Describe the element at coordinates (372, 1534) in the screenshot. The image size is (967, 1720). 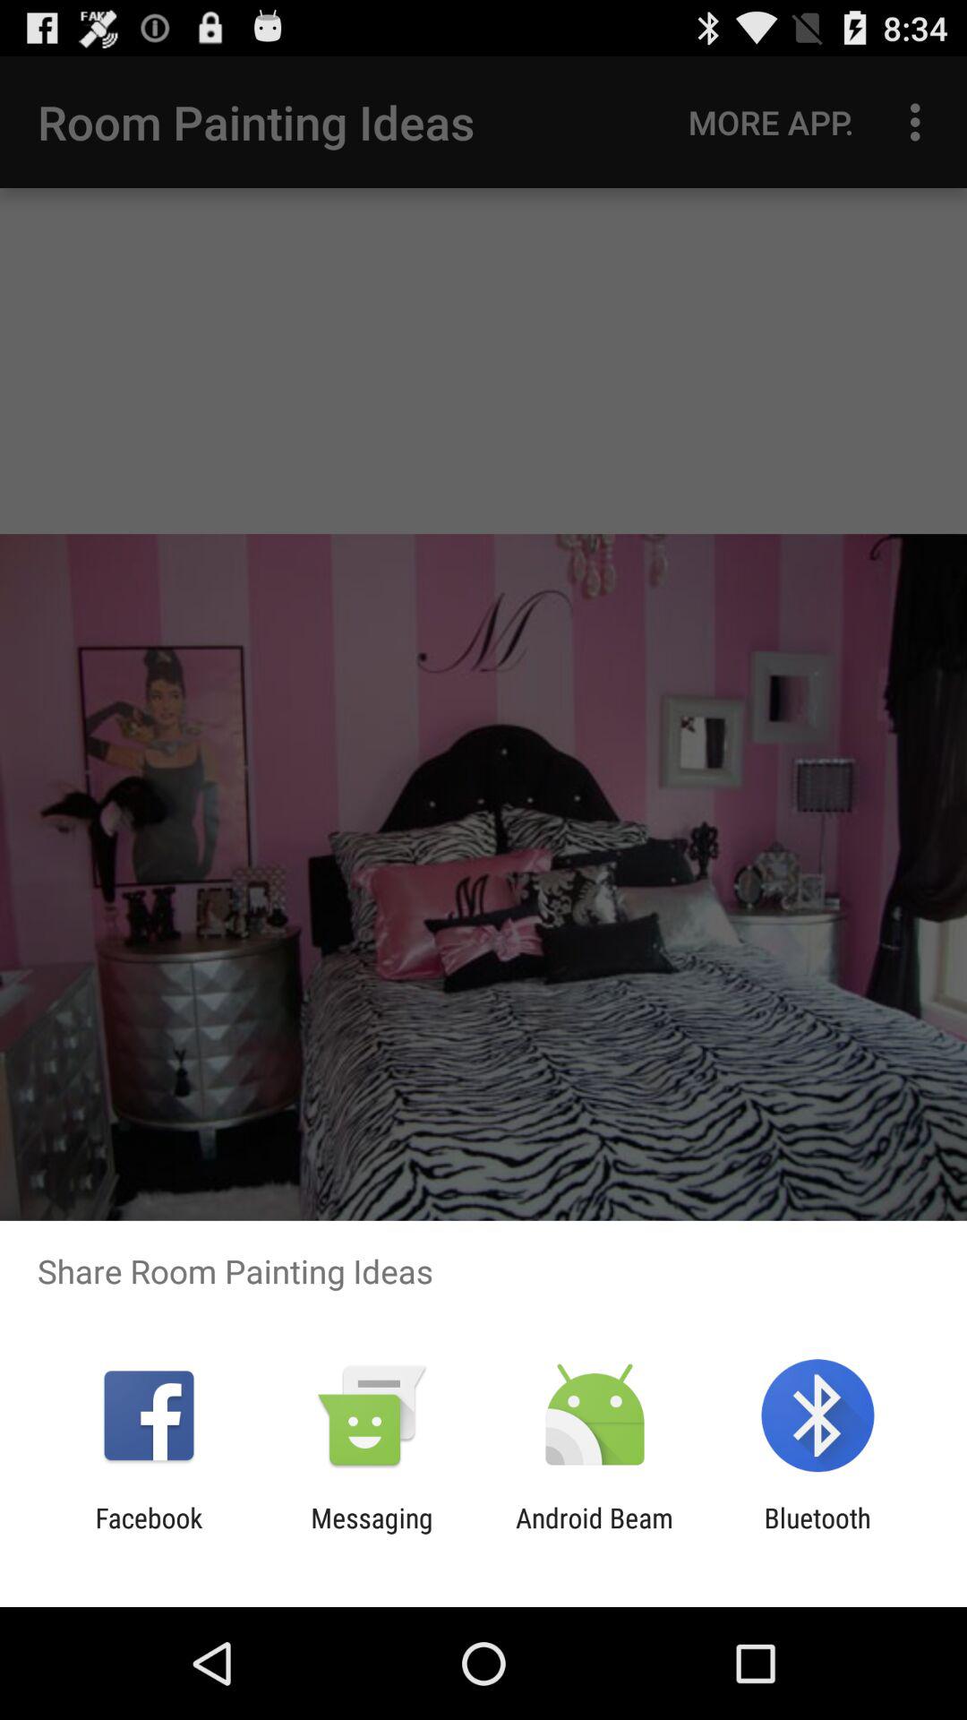
I see `press the messaging` at that location.